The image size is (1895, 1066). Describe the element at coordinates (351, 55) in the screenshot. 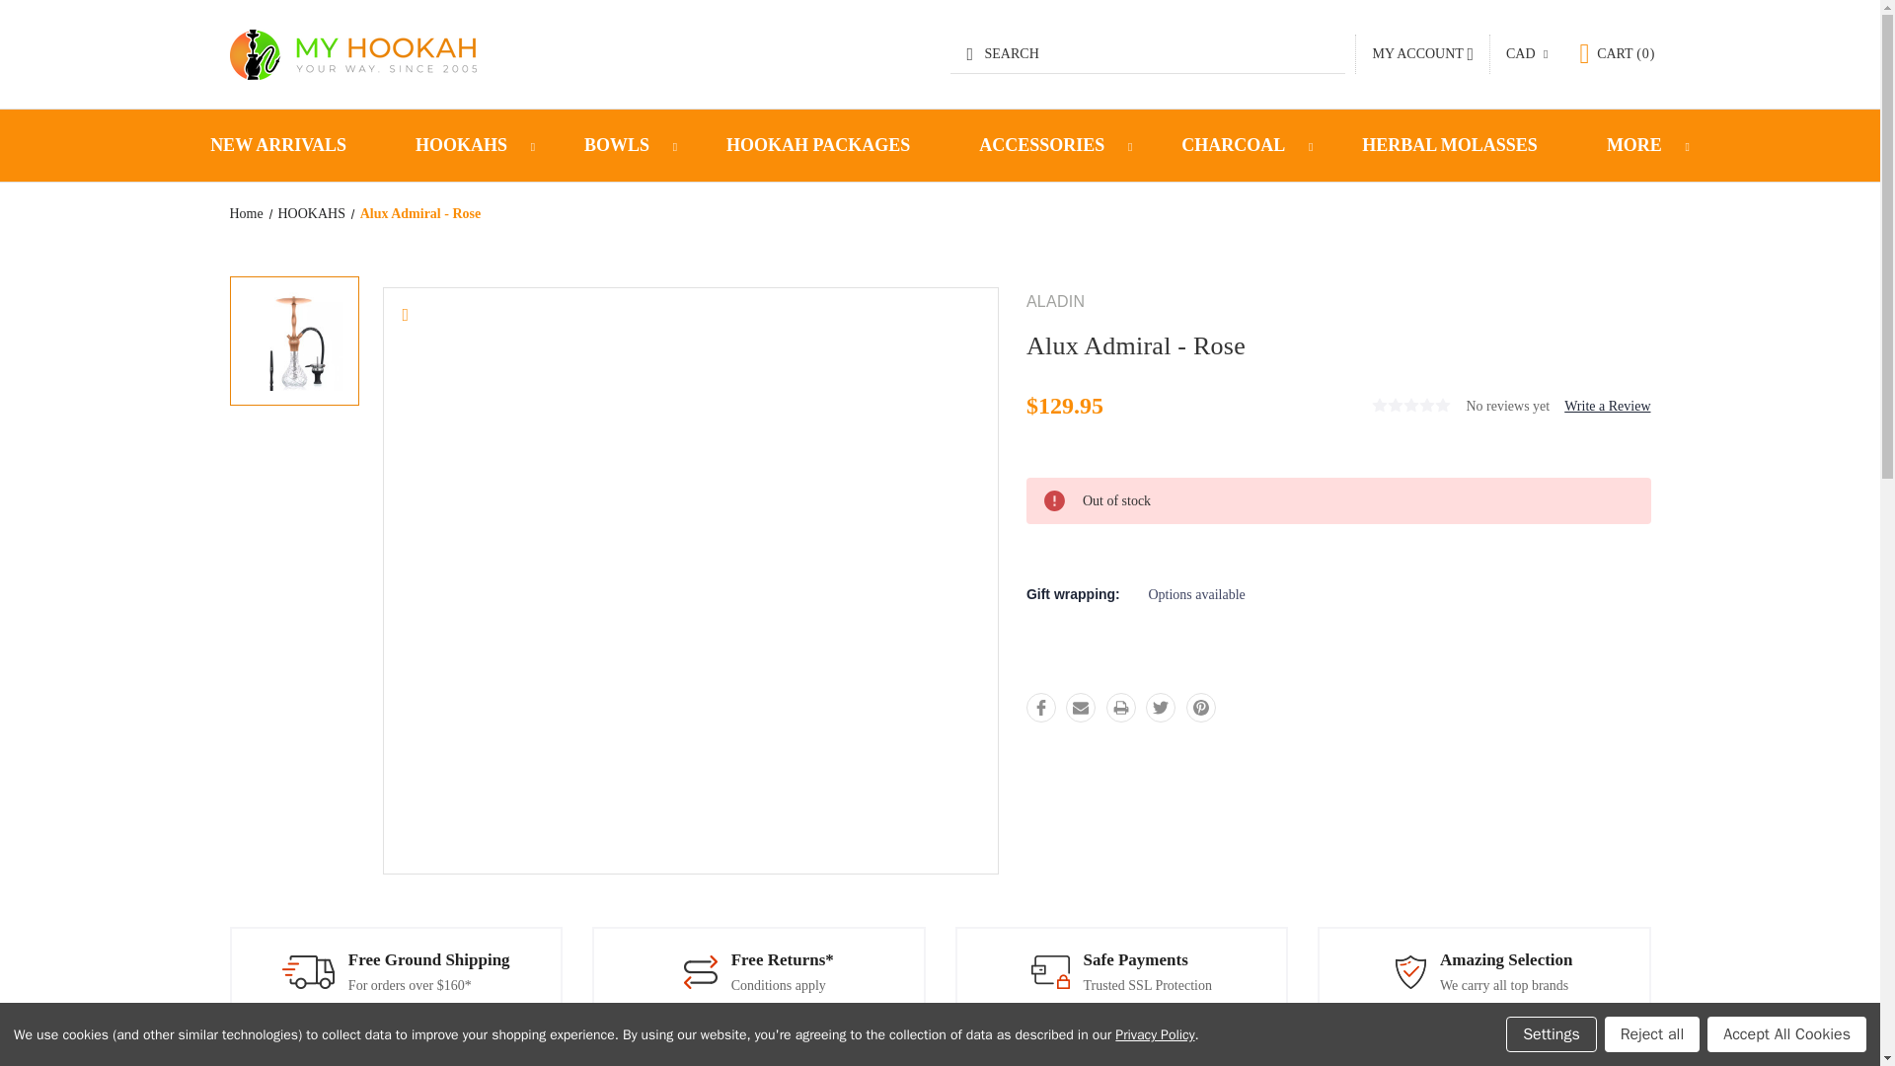

I see `MYHOOKAH` at that location.